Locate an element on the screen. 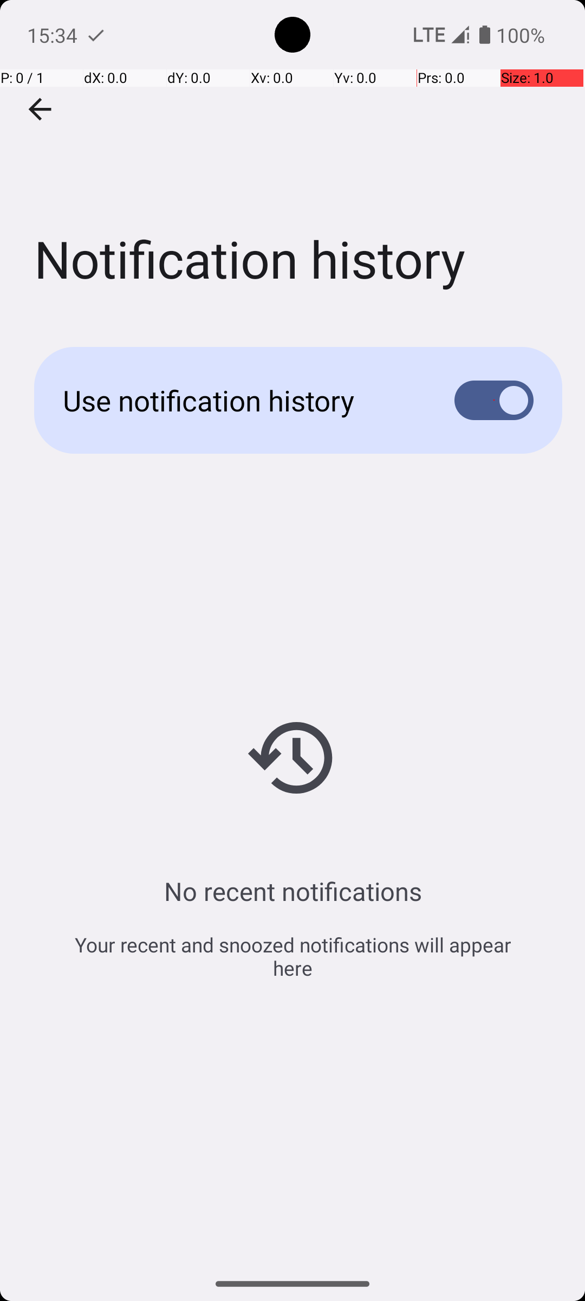  Use notification history is located at coordinates (242, 400).